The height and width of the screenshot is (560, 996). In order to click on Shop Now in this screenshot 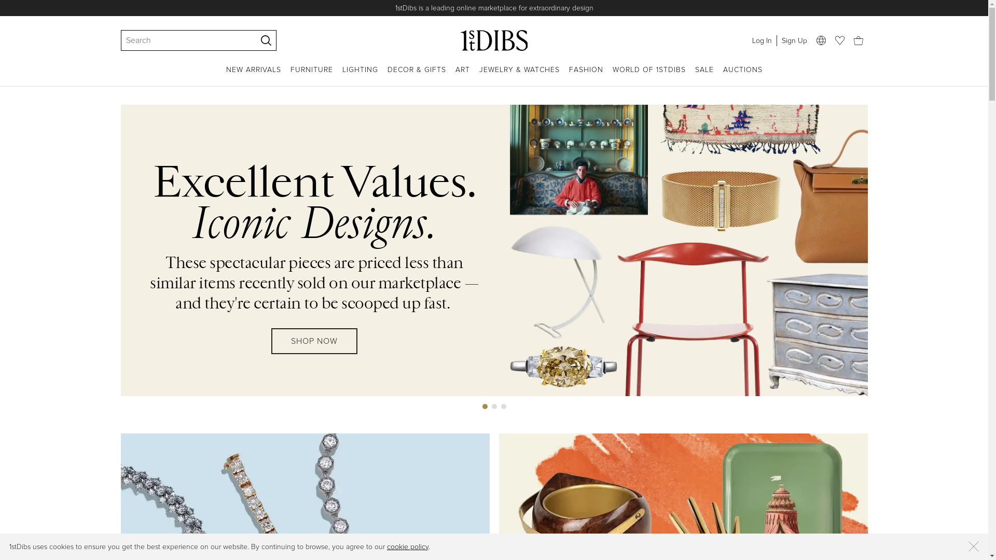, I will do `click(596, 8)`.